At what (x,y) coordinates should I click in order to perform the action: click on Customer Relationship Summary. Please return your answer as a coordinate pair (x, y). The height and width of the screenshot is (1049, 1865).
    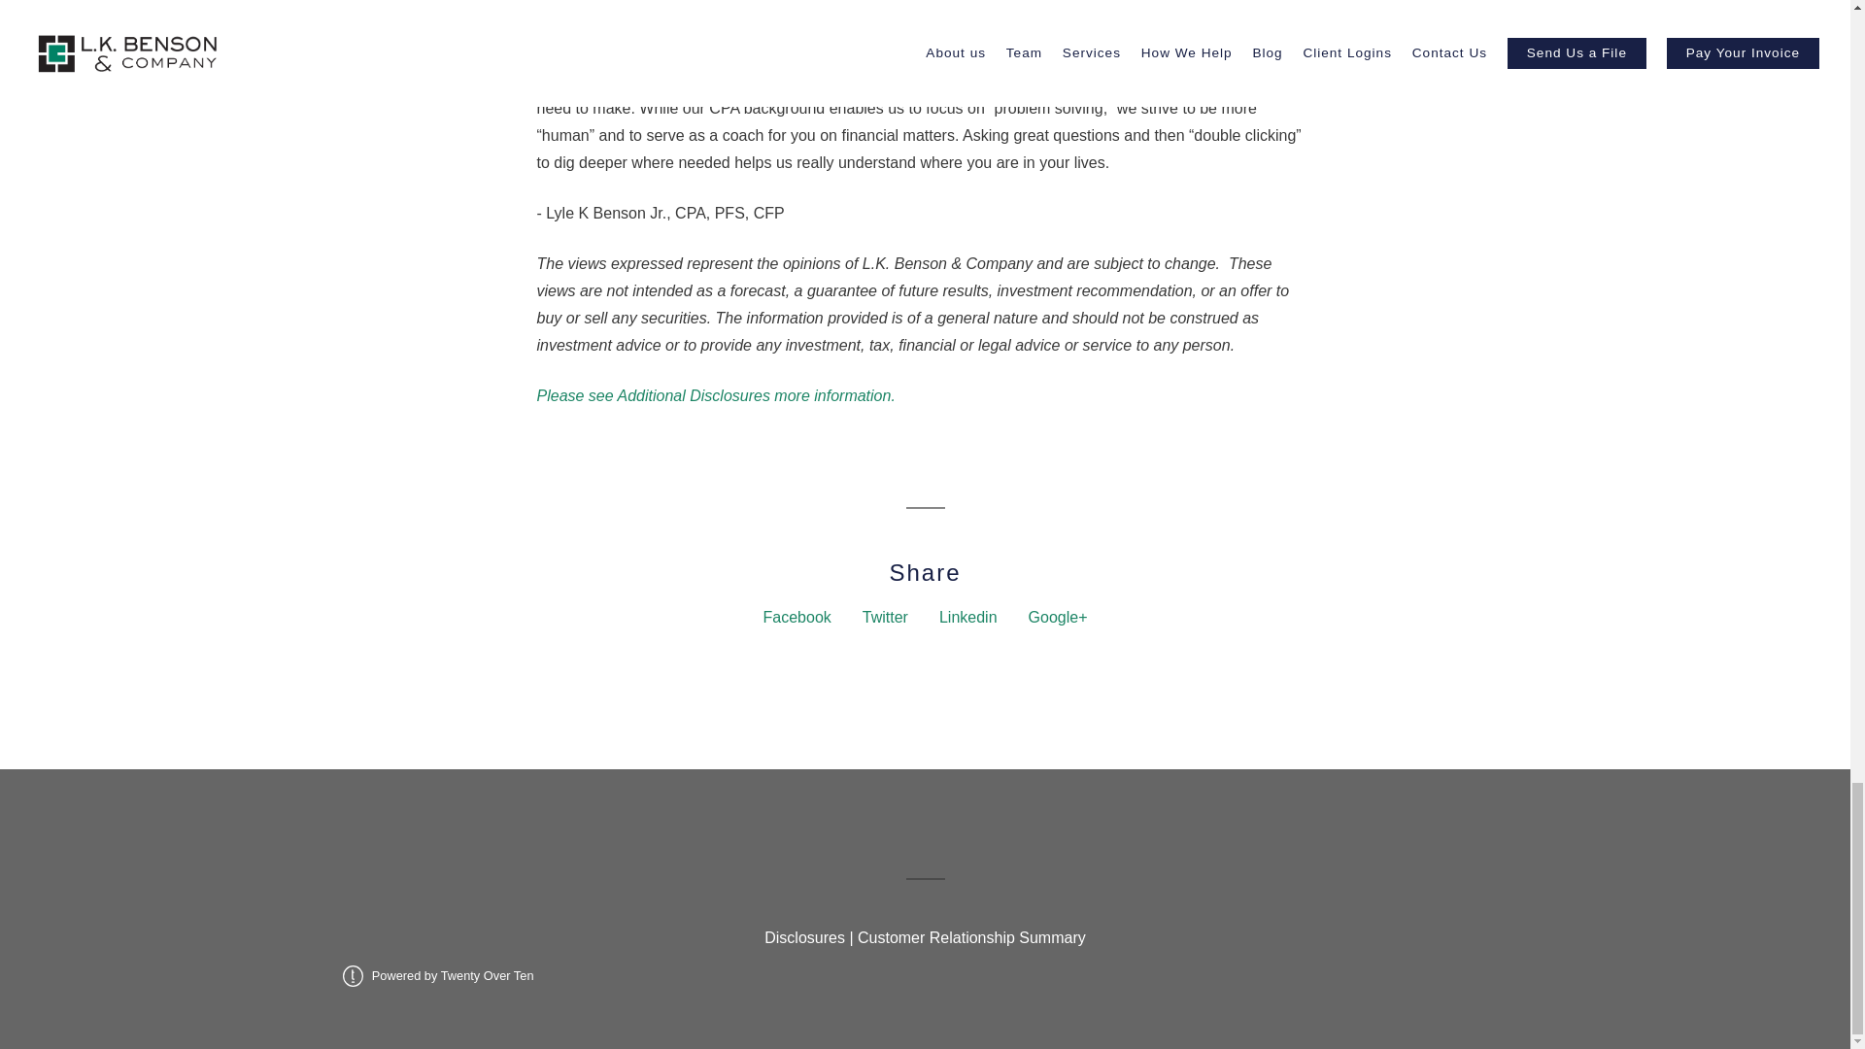
    Looking at the image, I should click on (971, 937).